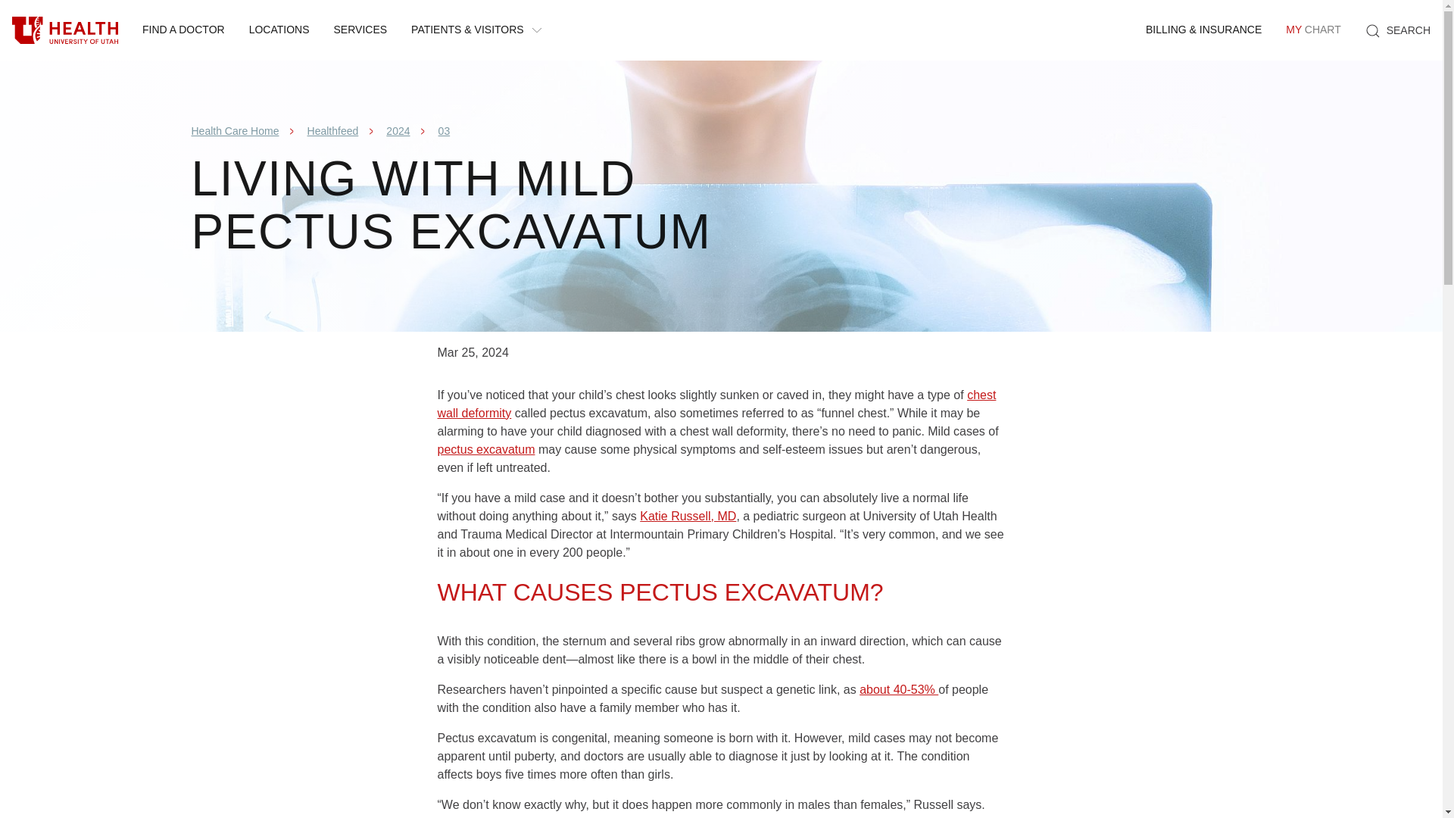  What do you see at coordinates (486, 449) in the screenshot?
I see `pectus excavatum` at bounding box center [486, 449].